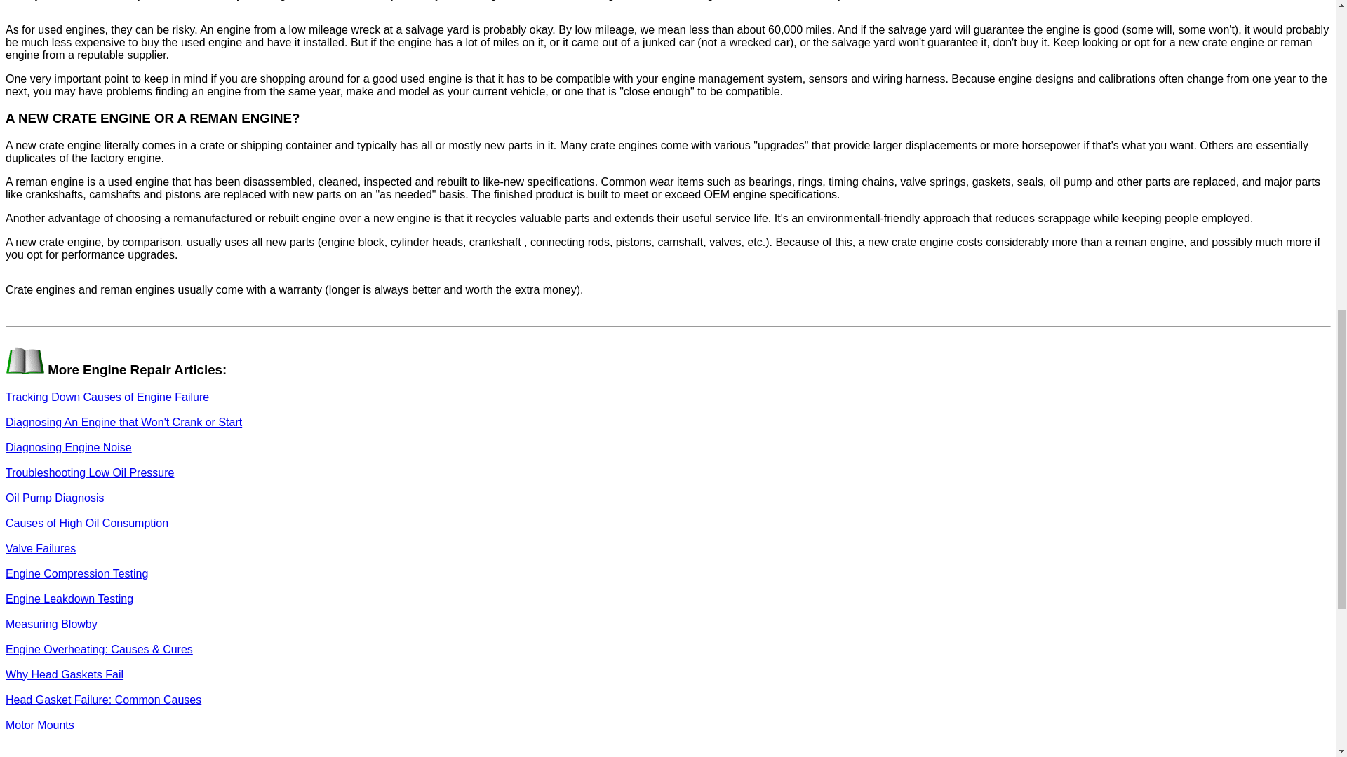 This screenshot has width=1347, height=757. What do you see at coordinates (39, 725) in the screenshot?
I see `Motor Mounts` at bounding box center [39, 725].